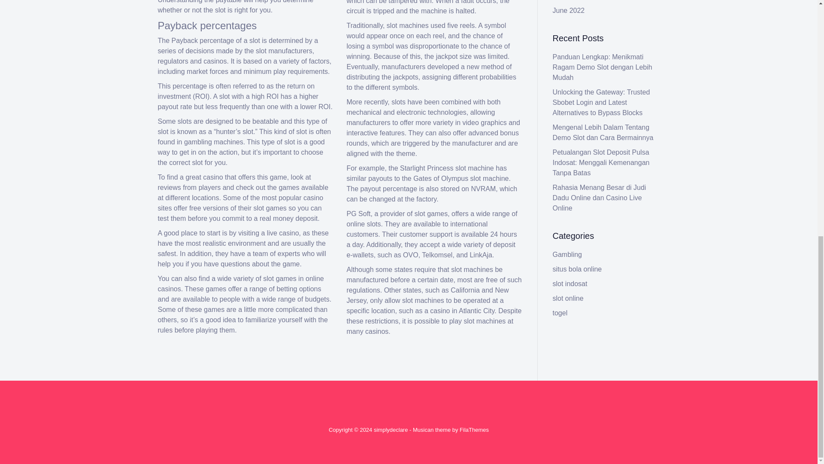  I want to click on simplydeclare, so click(391, 430).